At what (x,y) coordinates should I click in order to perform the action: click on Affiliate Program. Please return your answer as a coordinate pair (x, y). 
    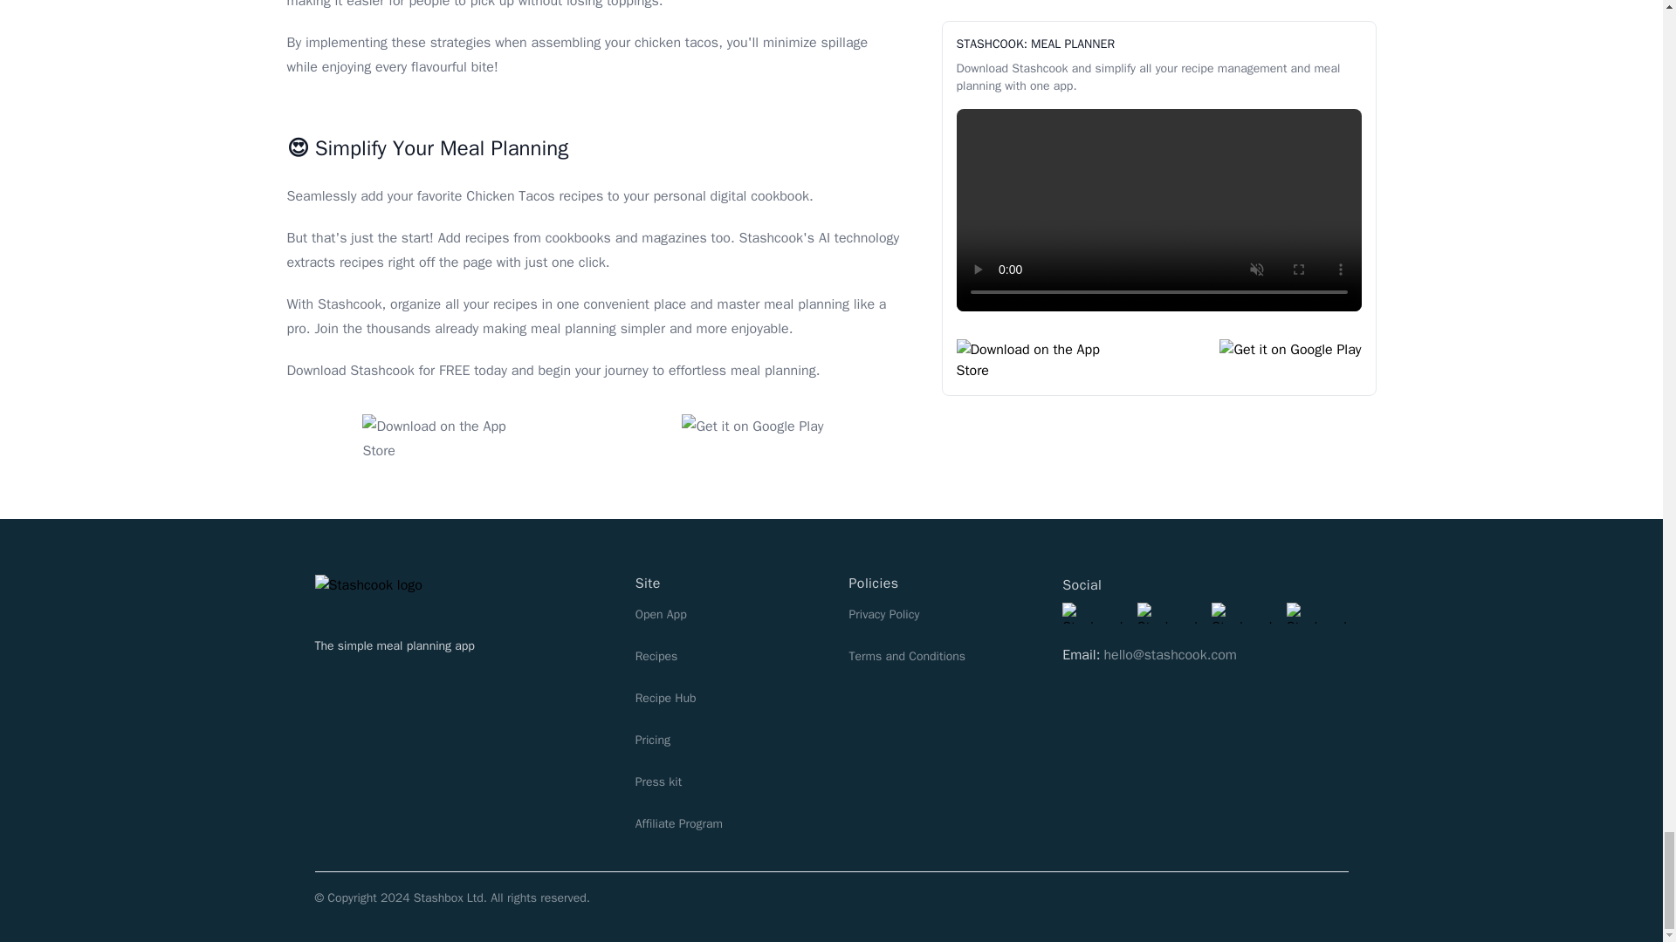
    Looking at the image, I should click on (725, 822).